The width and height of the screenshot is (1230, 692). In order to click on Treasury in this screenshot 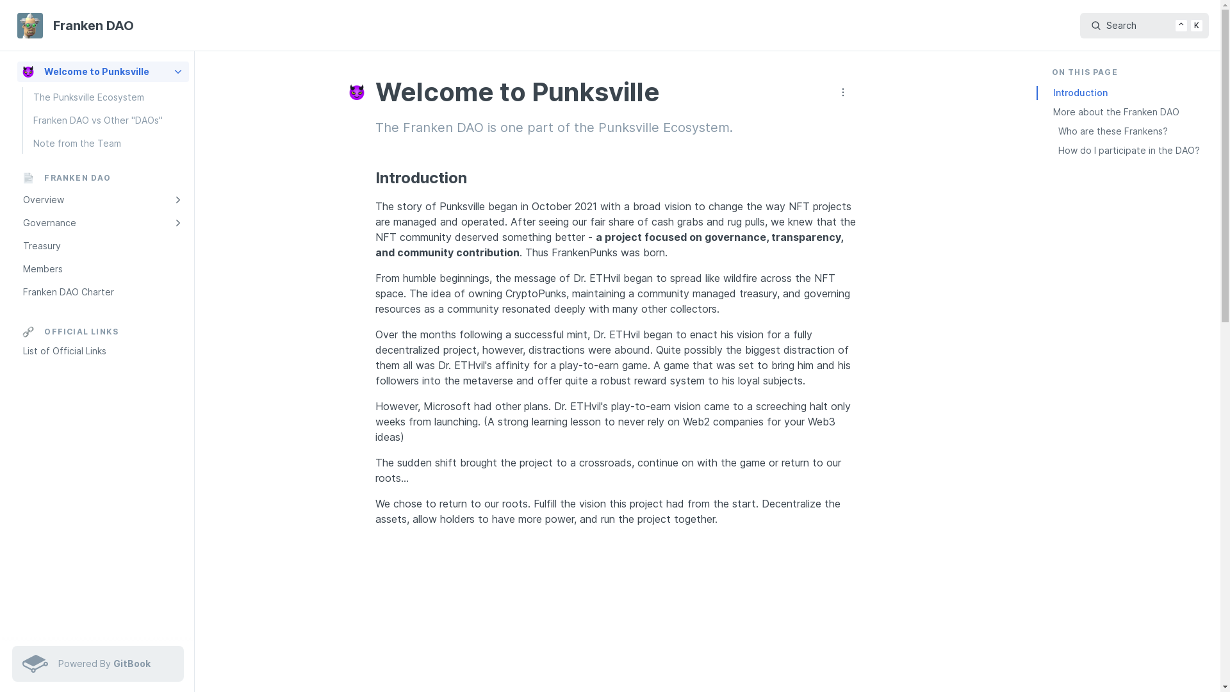, I will do `click(102, 246)`.